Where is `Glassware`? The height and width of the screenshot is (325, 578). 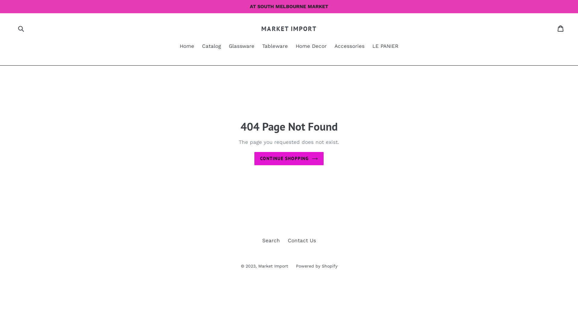 Glassware is located at coordinates (241, 47).